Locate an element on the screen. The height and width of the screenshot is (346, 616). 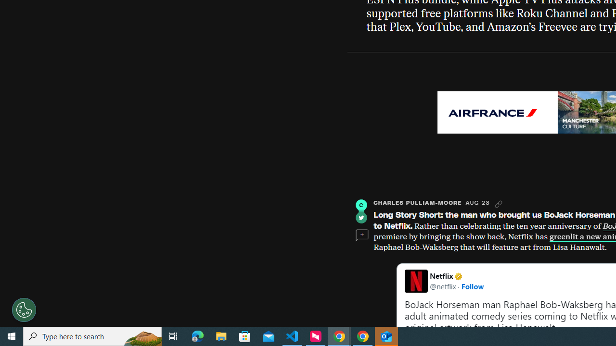
Comments is located at coordinates (362, 235).